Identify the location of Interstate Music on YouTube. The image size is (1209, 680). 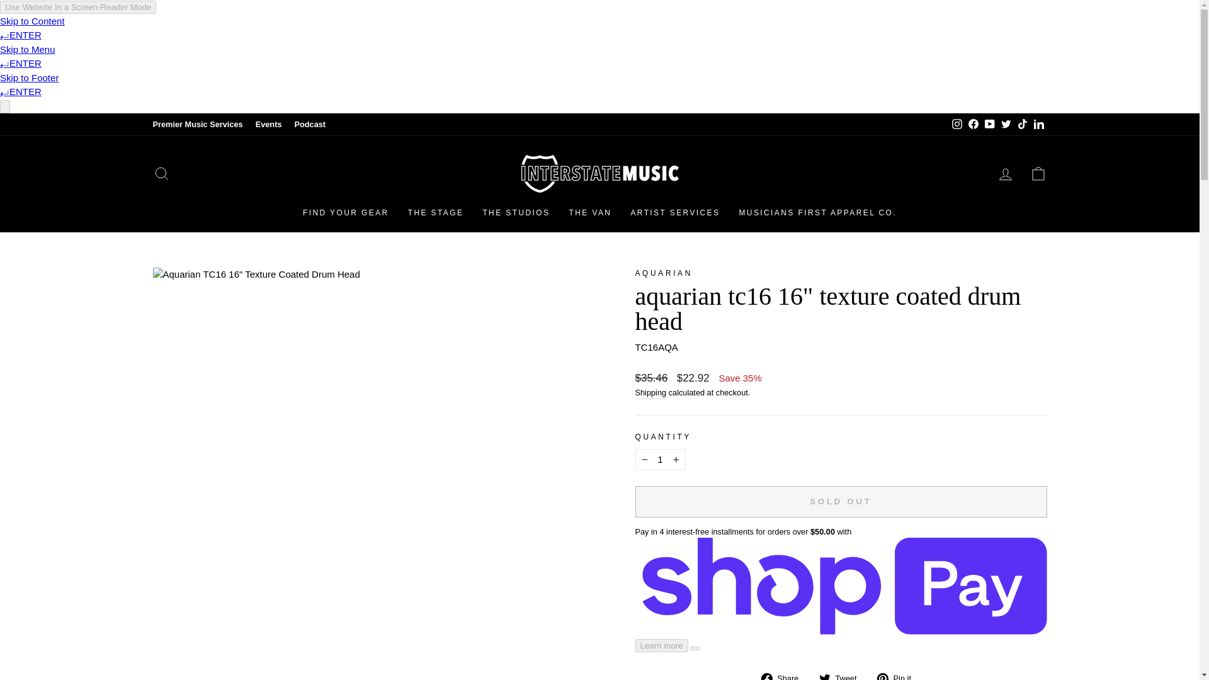
(989, 123).